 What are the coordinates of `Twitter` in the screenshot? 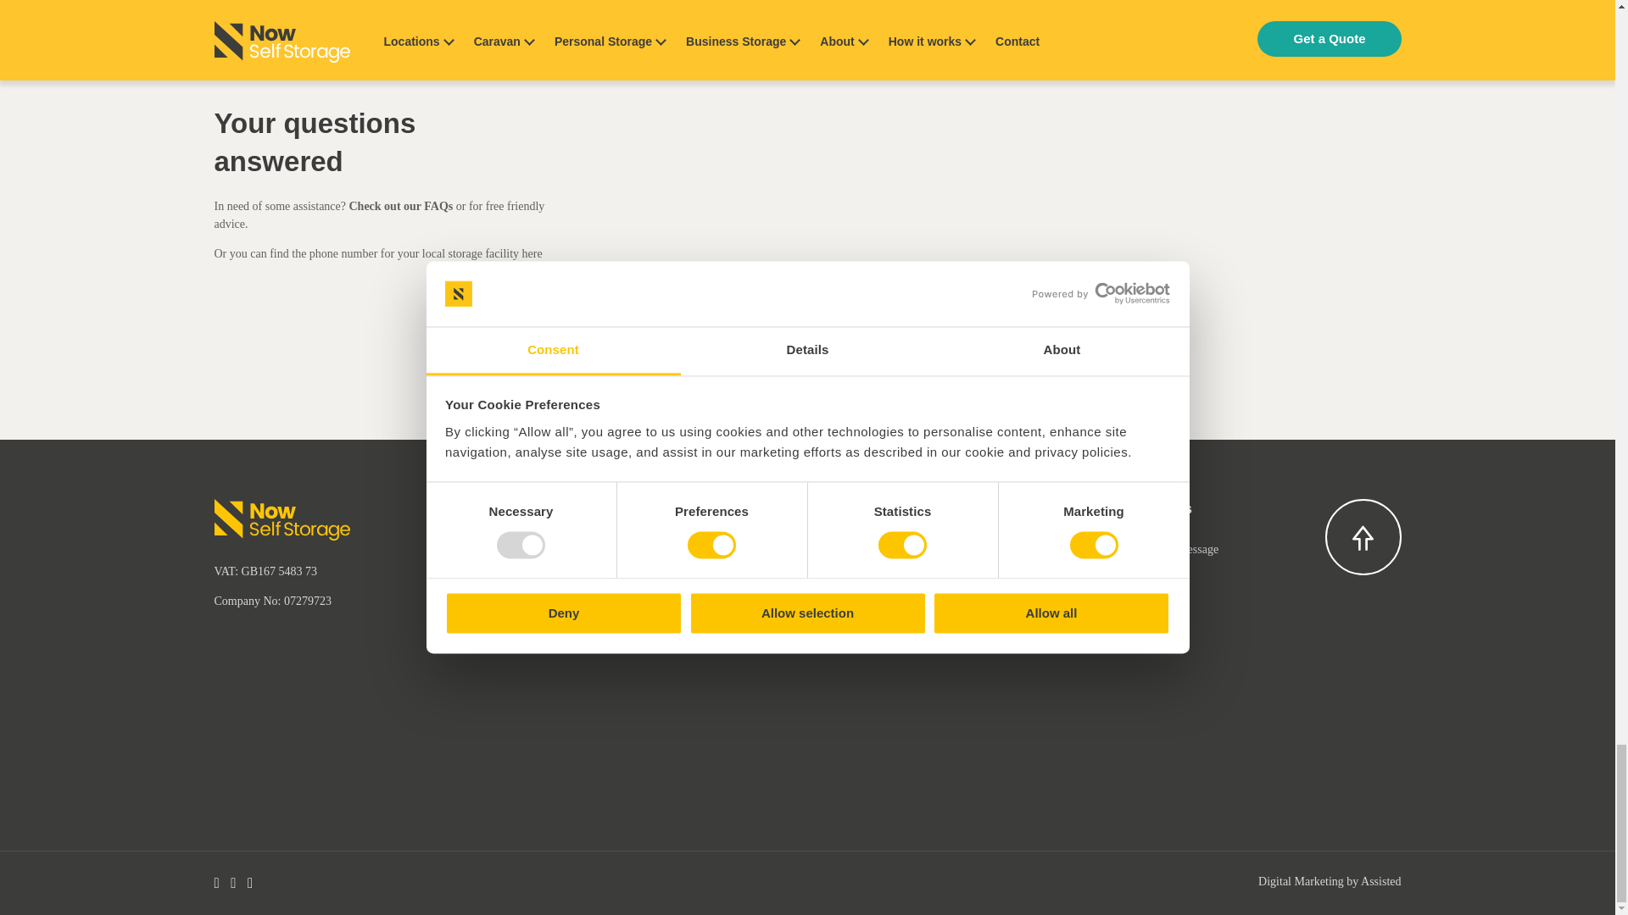 It's located at (233, 884).